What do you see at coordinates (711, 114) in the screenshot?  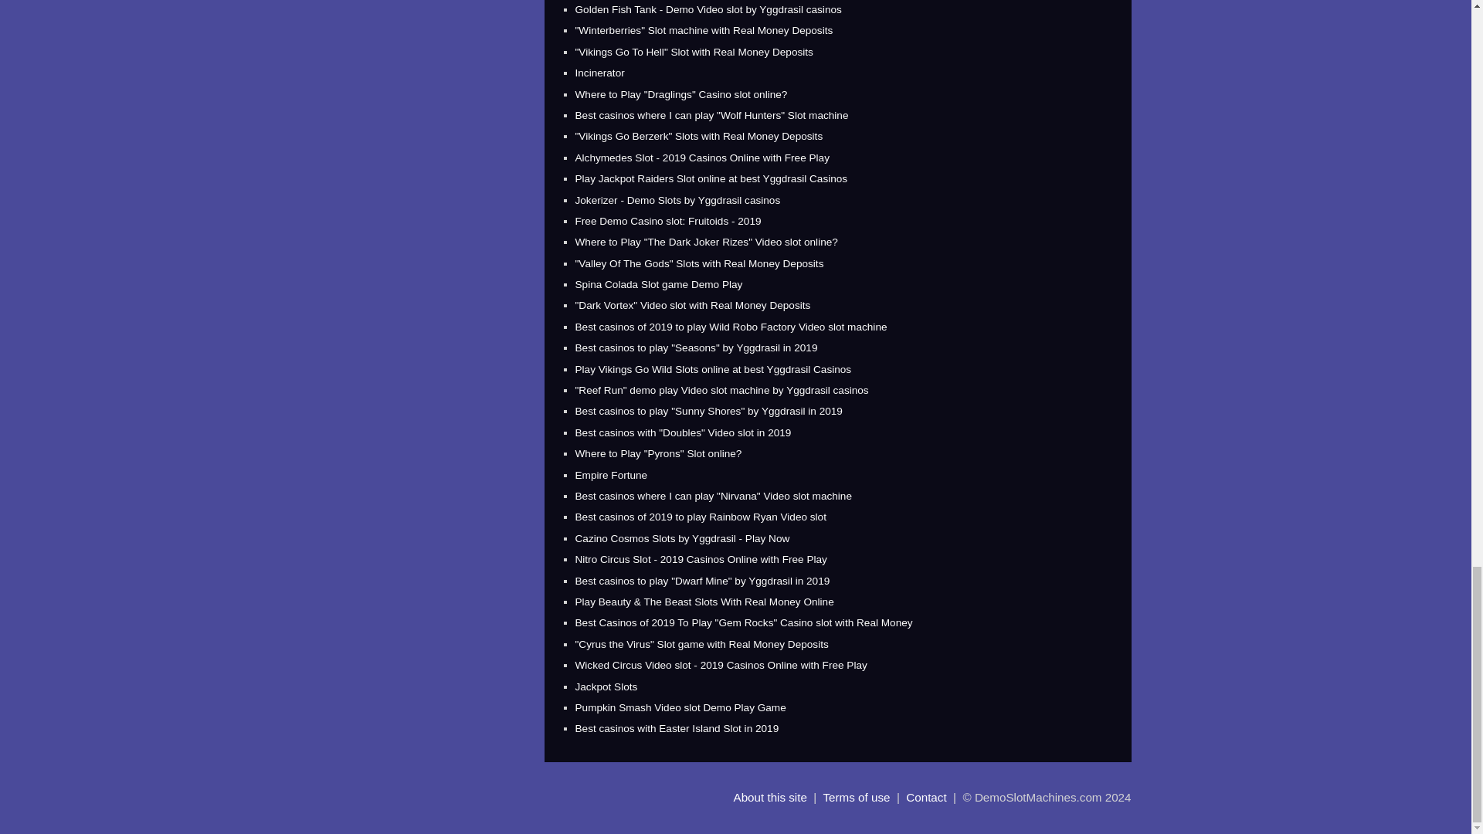 I see `Best casinos where I can play "Wolf Hunters" Slot machine` at bounding box center [711, 114].